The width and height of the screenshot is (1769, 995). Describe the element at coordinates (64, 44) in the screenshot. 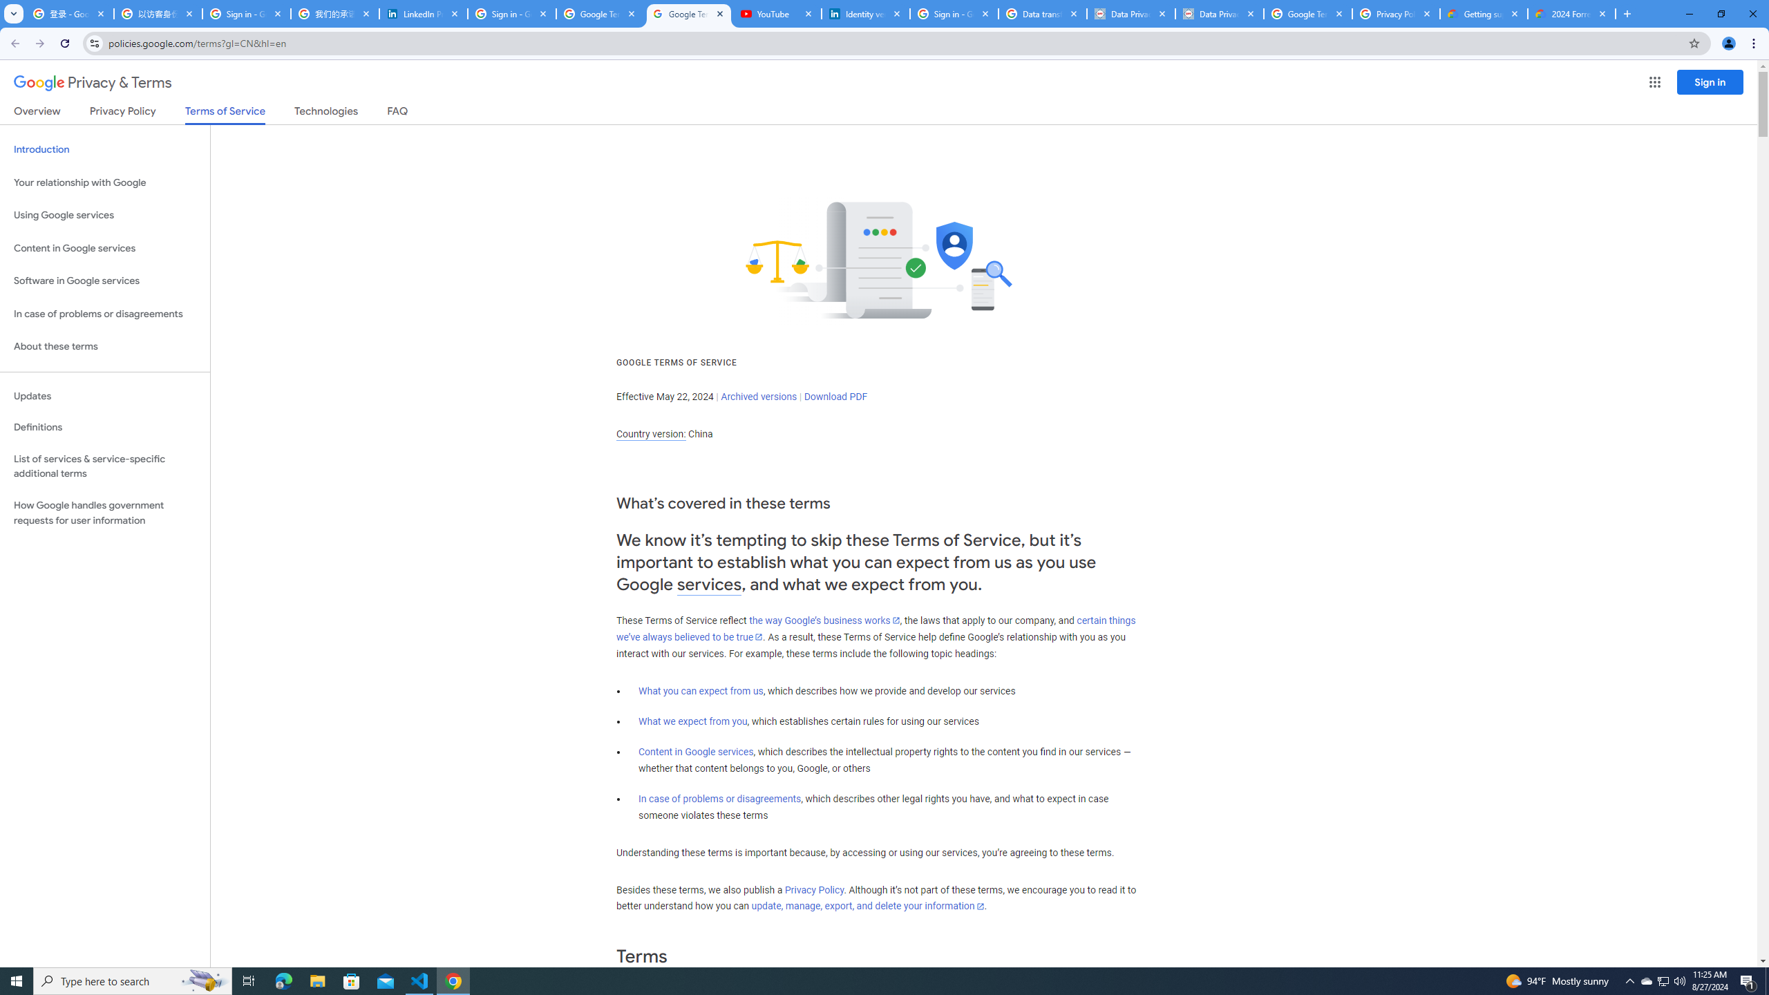

I see `Reload` at that location.